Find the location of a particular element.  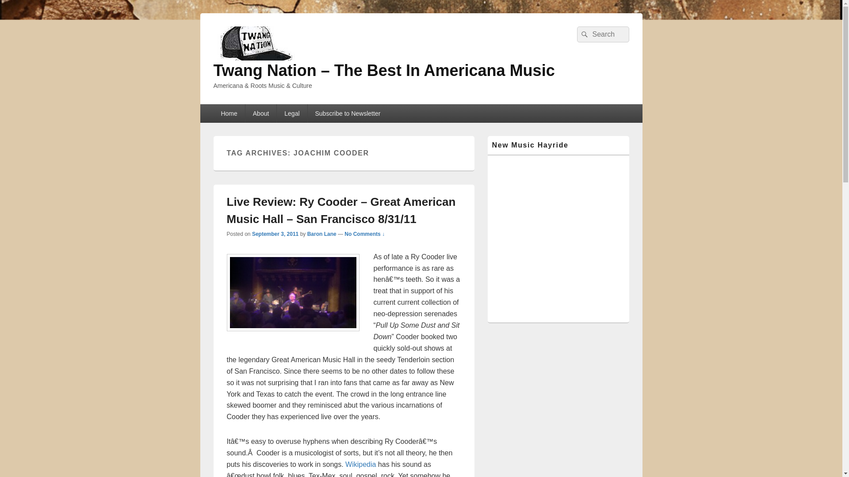

September 3, 2011 is located at coordinates (275, 234).